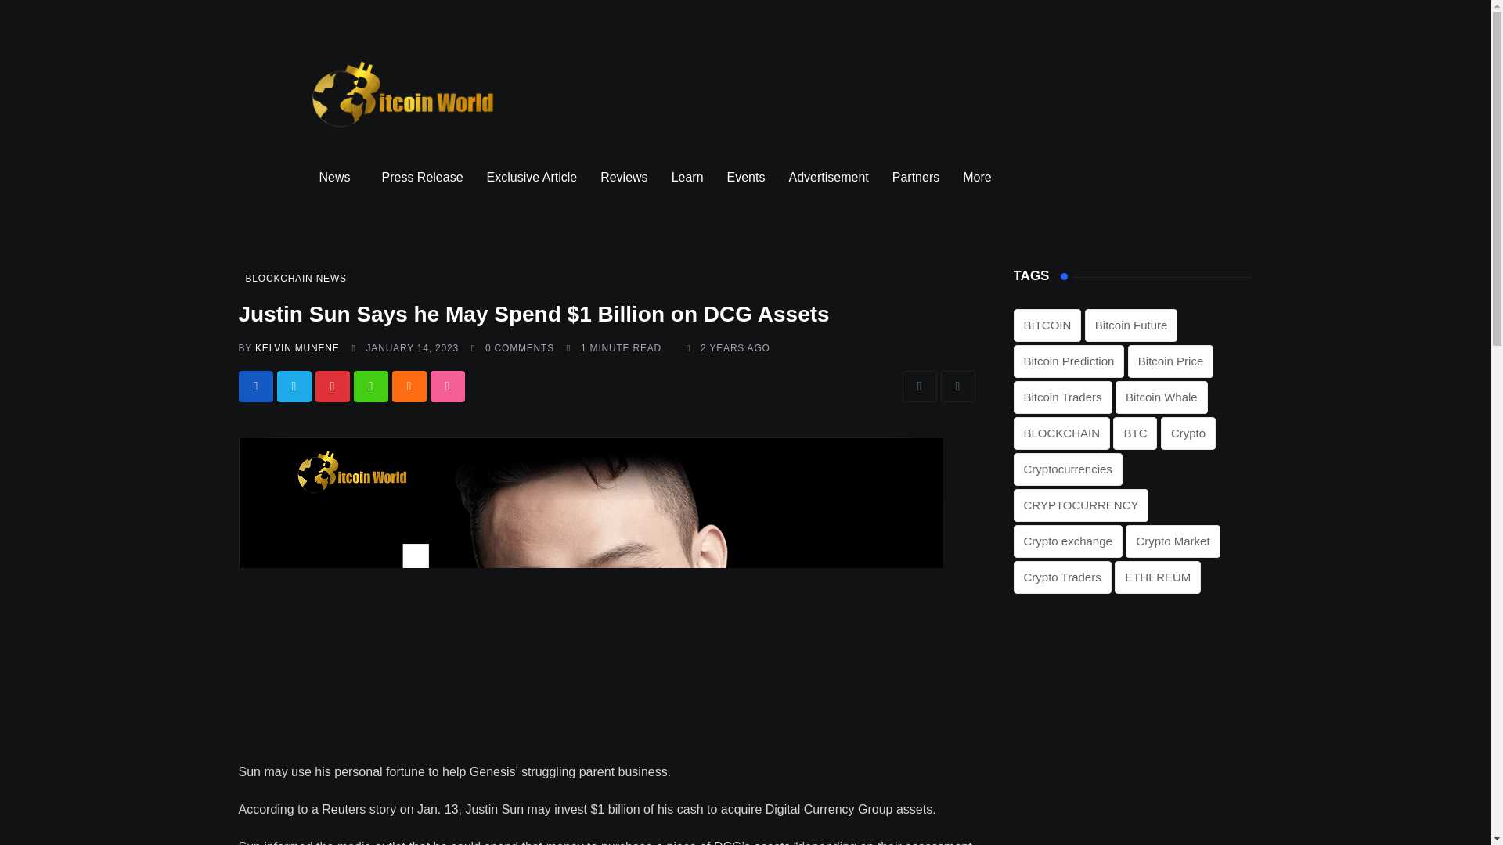  What do you see at coordinates (980, 177) in the screenshot?
I see `More` at bounding box center [980, 177].